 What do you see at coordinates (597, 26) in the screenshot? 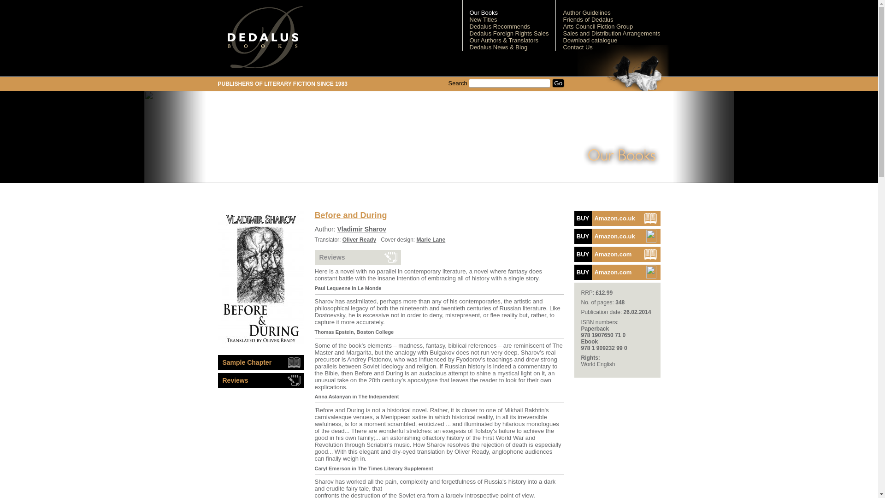
I see `Arts Council Fiction Group` at bounding box center [597, 26].